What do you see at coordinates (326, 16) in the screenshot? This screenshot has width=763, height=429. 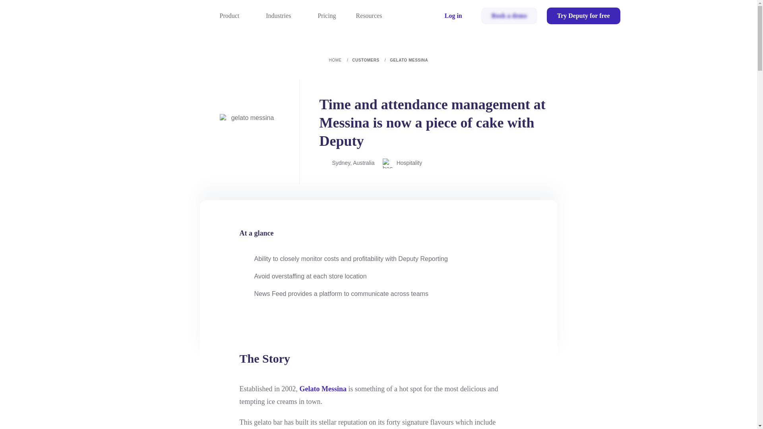 I see `Pricing` at bounding box center [326, 16].